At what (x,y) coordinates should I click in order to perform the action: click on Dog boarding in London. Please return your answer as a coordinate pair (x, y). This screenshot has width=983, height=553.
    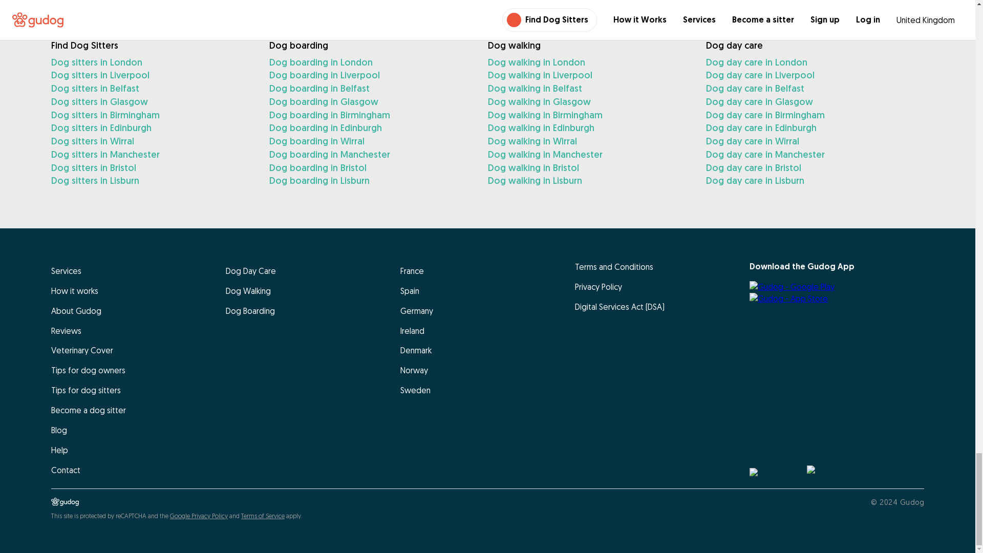
    Looking at the image, I should click on (370, 62).